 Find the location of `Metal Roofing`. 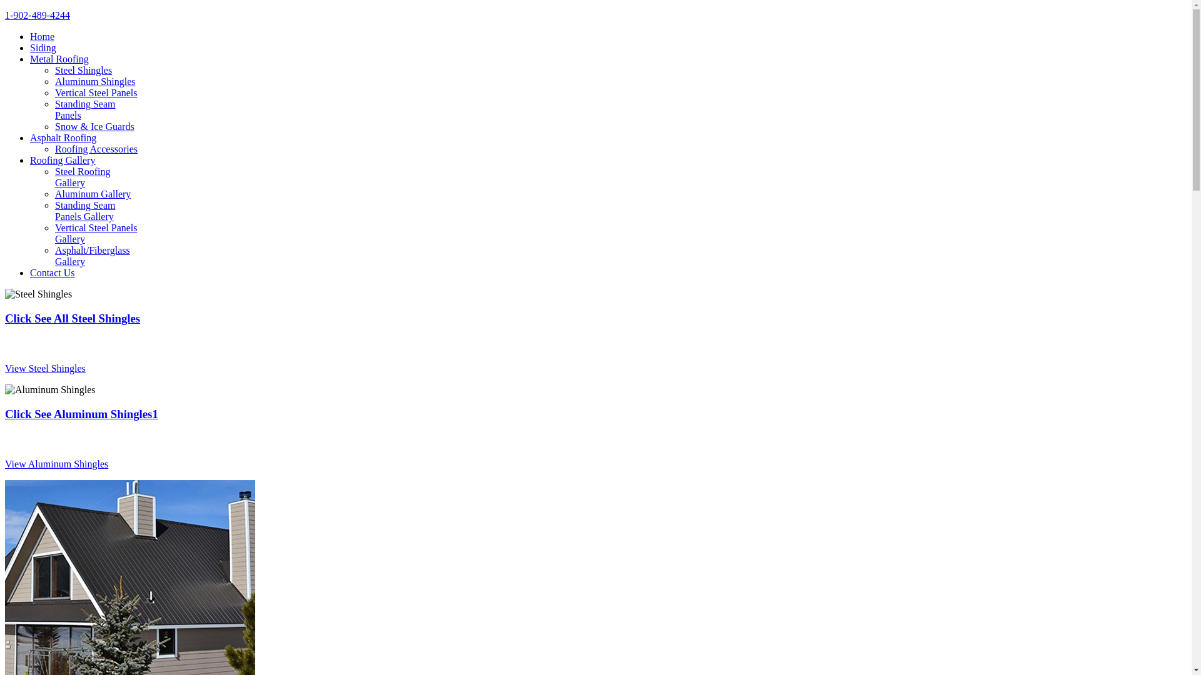

Metal Roofing is located at coordinates (59, 59).